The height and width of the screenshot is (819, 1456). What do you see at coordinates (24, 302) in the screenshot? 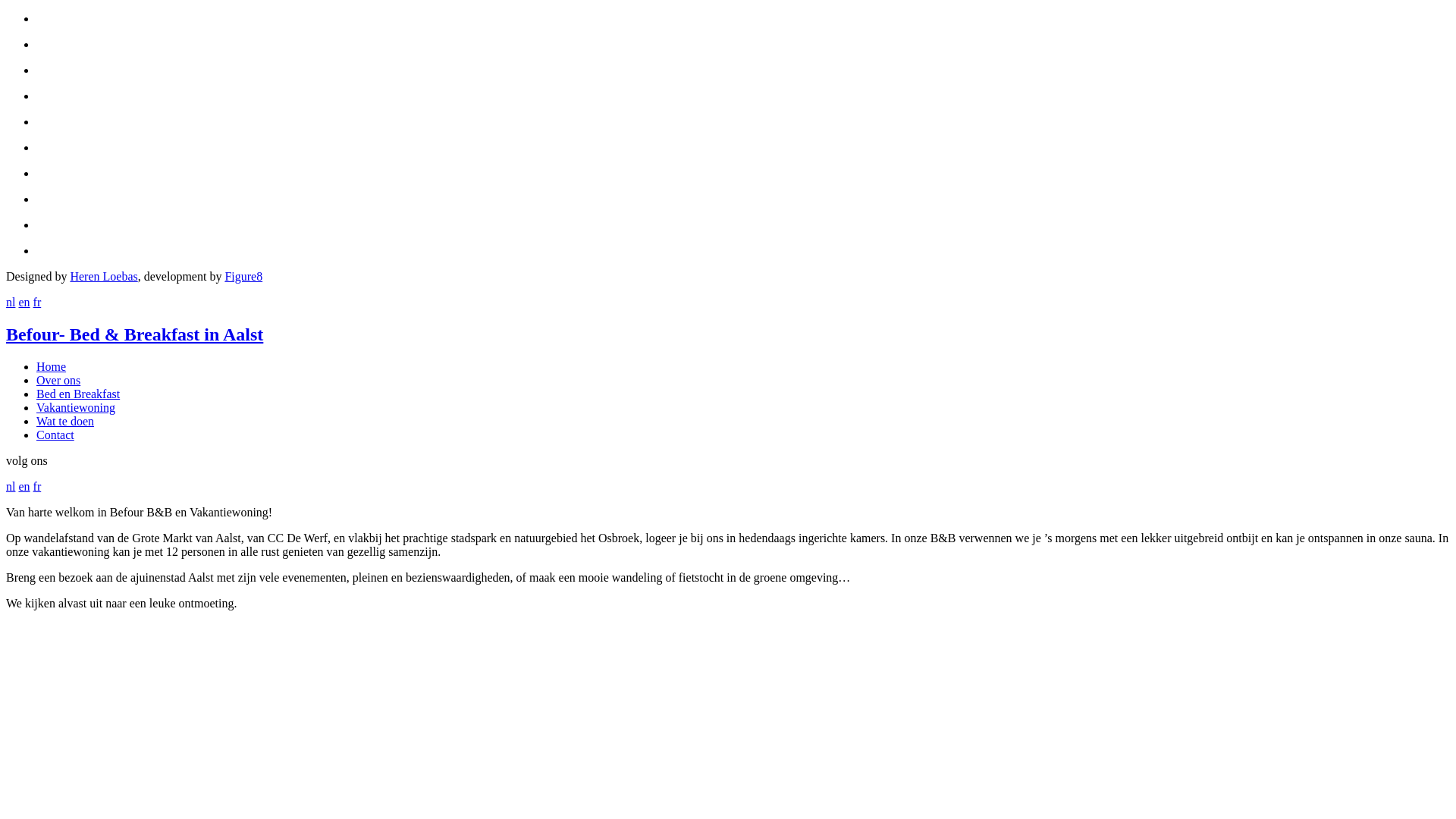
I see `en` at bounding box center [24, 302].